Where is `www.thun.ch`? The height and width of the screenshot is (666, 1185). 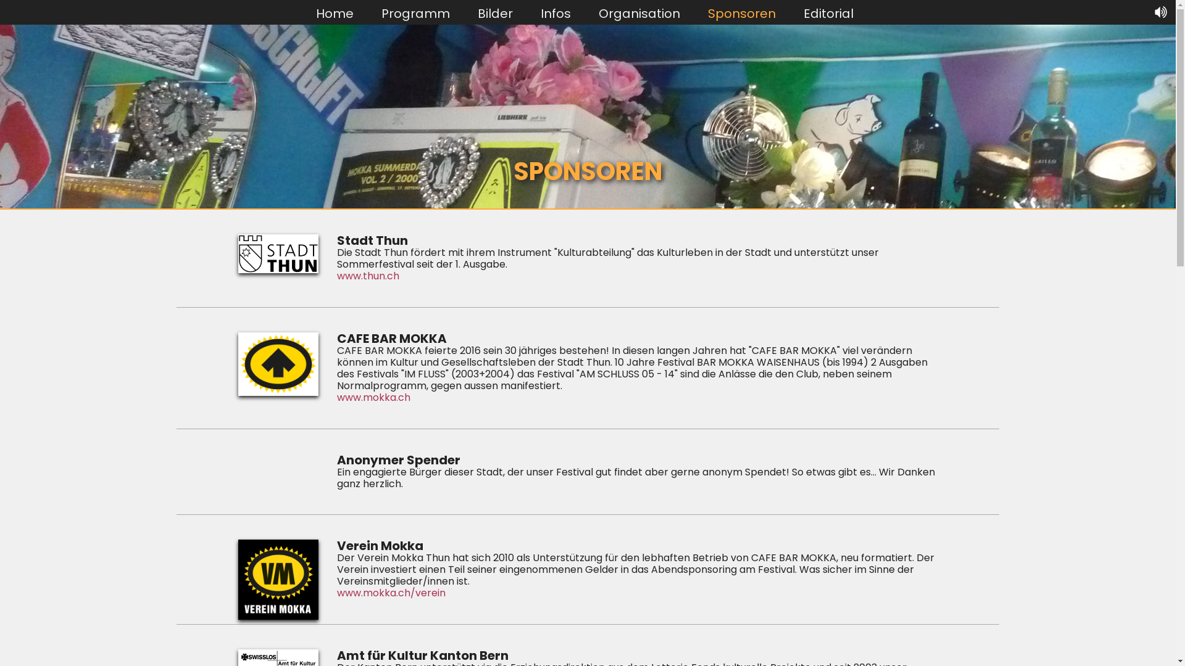 www.thun.ch is located at coordinates (638, 276).